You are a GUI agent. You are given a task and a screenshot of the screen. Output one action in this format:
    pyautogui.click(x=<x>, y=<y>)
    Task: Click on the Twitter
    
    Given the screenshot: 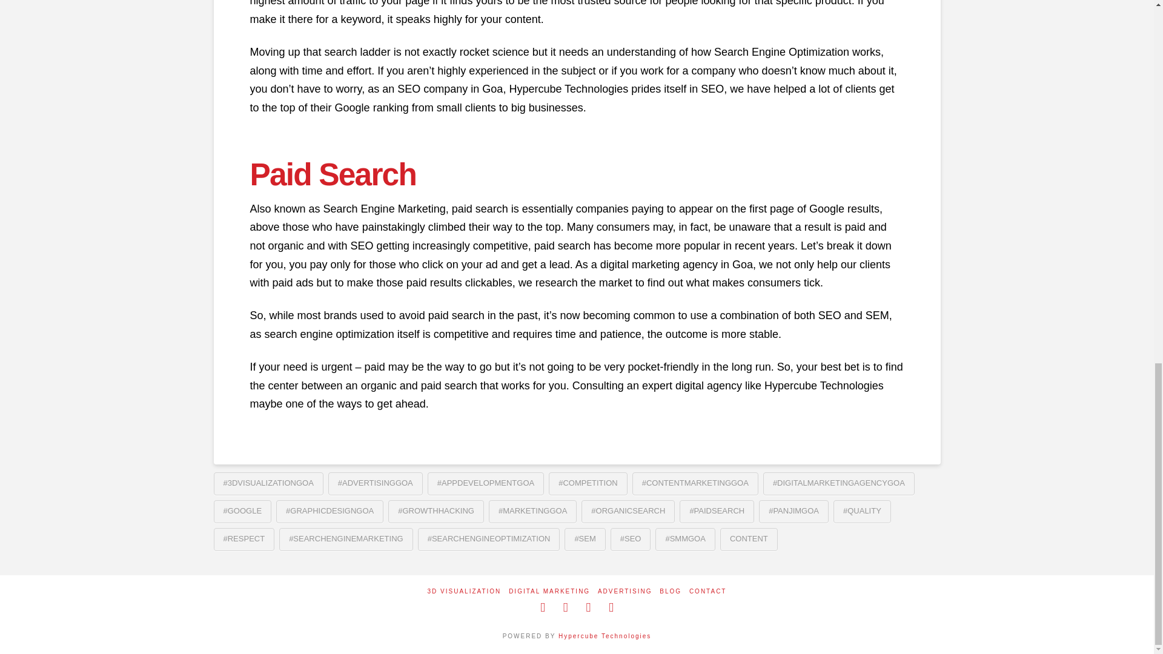 What is the action you would take?
    pyautogui.click(x=566, y=607)
    